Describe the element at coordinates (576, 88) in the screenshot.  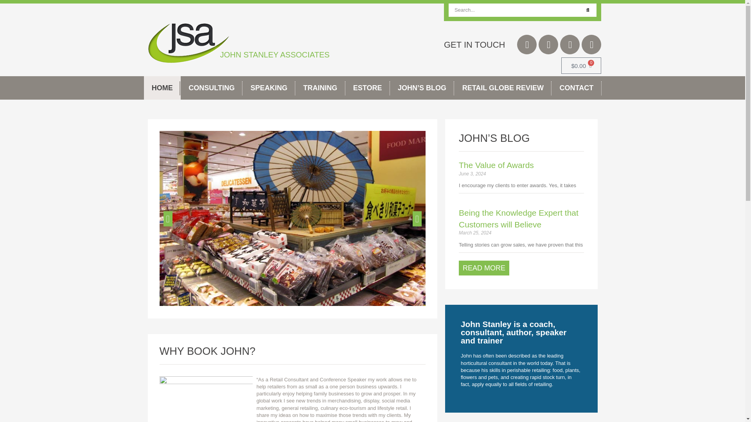
I see `CONTACT` at that location.